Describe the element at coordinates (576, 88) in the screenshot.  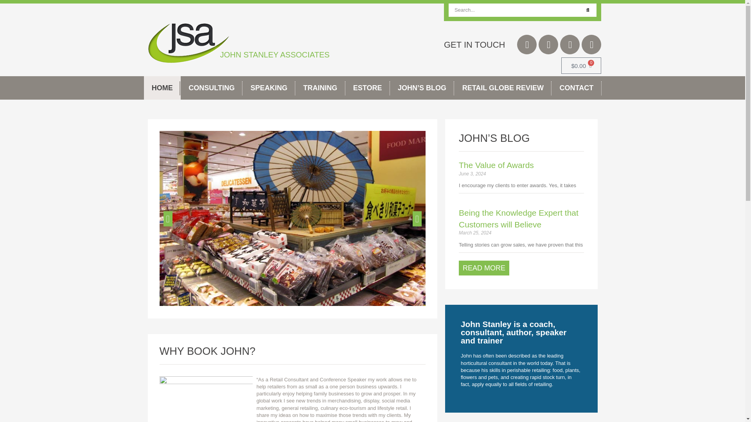
I see `CONTACT` at that location.